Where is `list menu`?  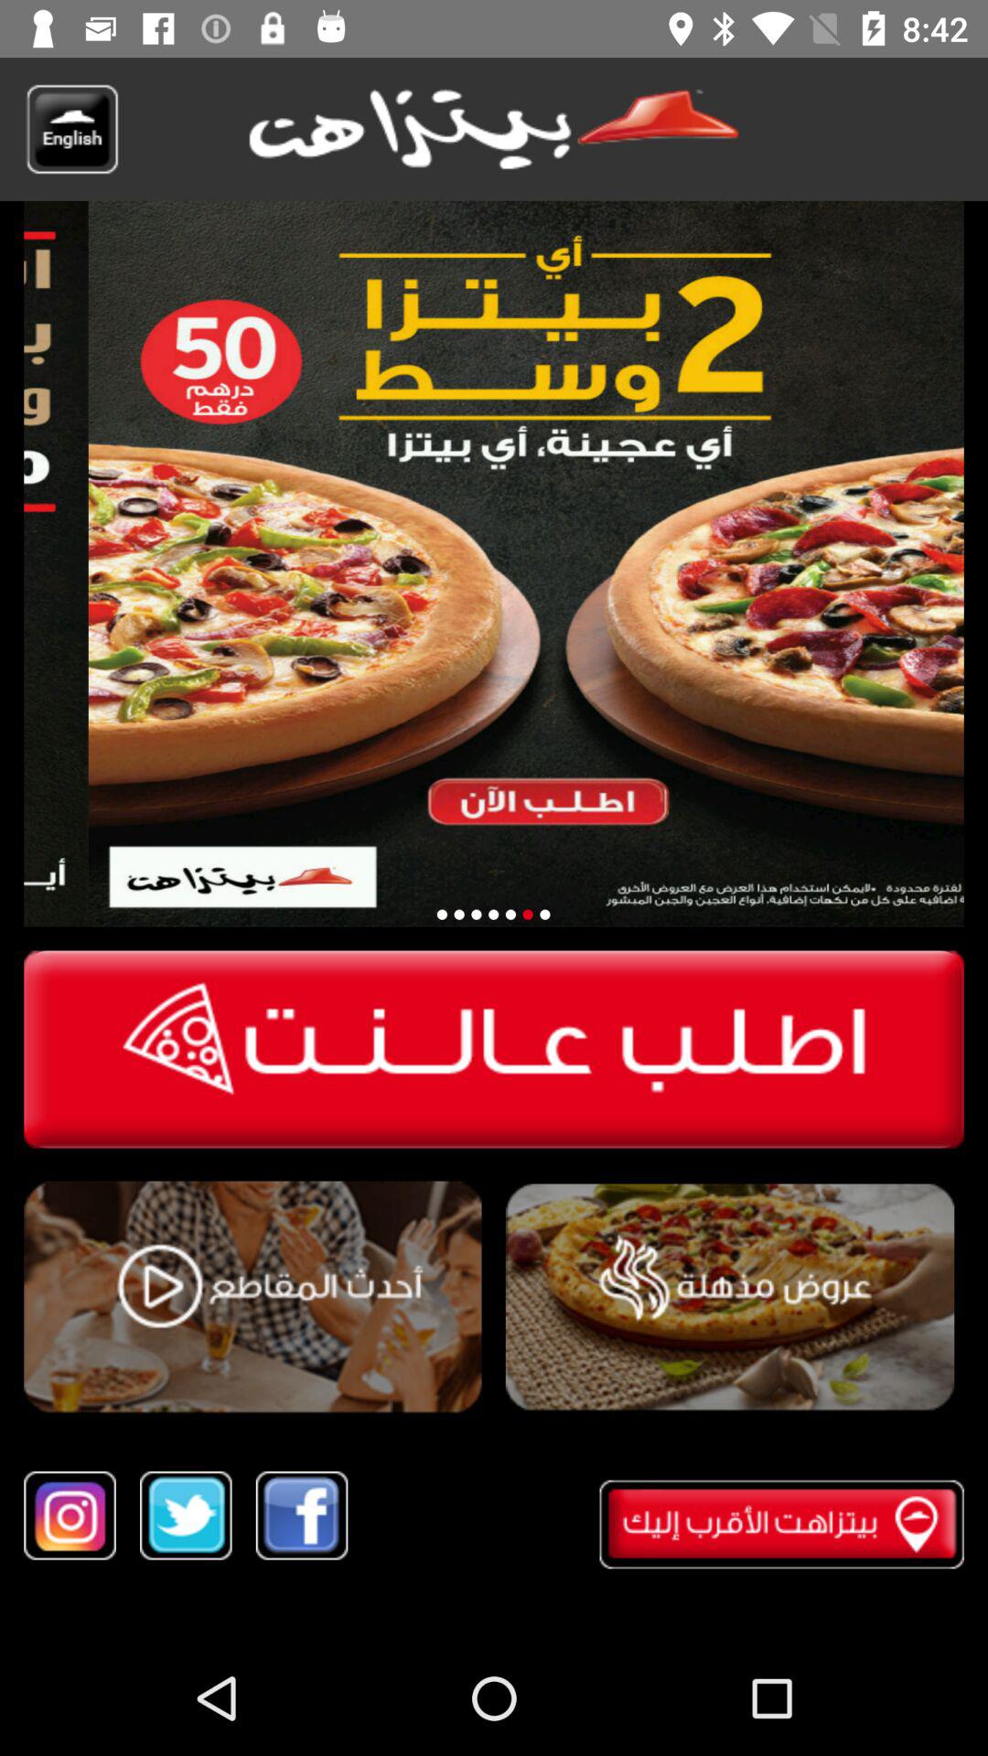 list menu is located at coordinates (730, 1297).